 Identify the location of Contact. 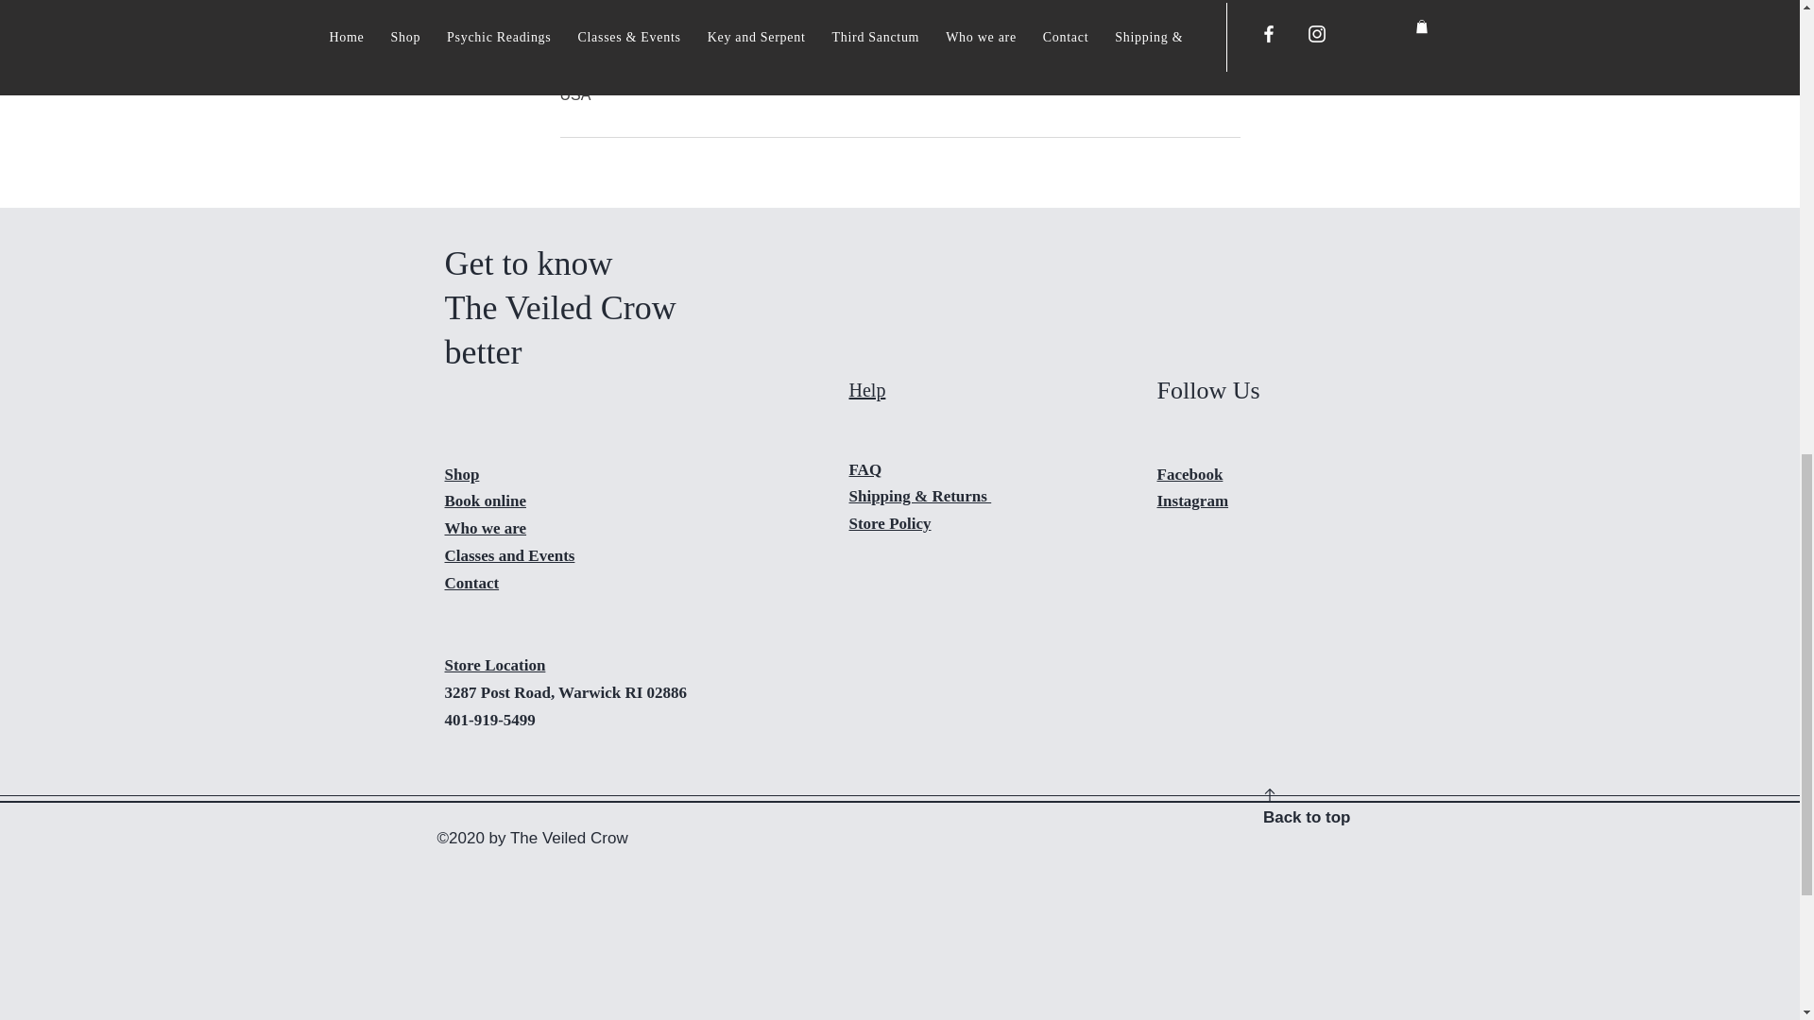
(471, 584).